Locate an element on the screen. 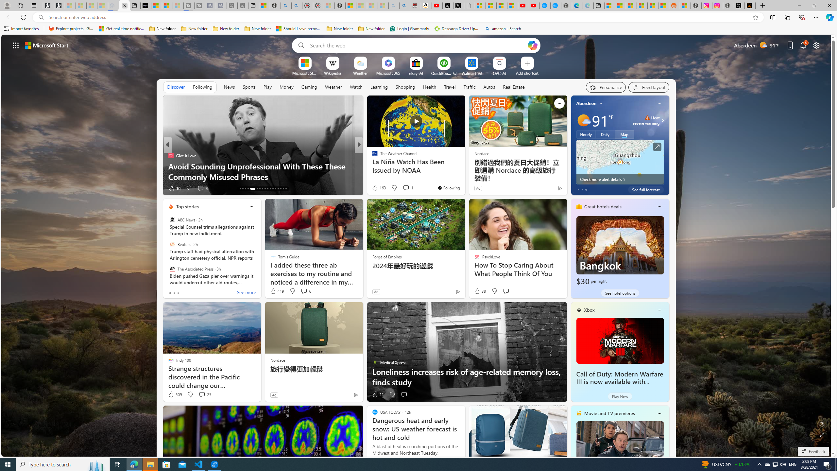 This screenshot has height=471, width=837. See hotel options is located at coordinates (620, 293).